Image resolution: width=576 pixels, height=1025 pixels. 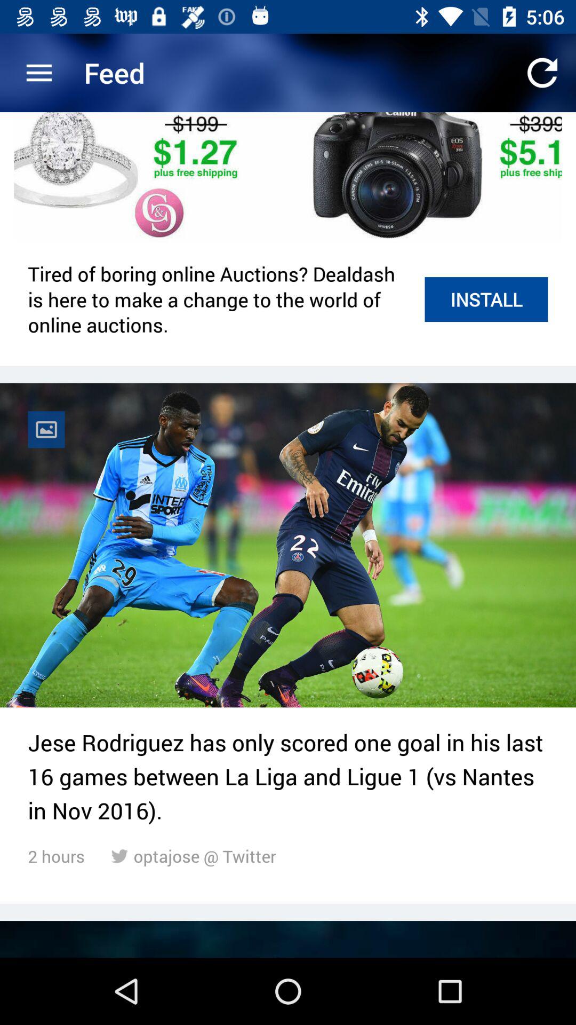 What do you see at coordinates (542, 73) in the screenshot?
I see `press item to the right of the feed item` at bounding box center [542, 73].